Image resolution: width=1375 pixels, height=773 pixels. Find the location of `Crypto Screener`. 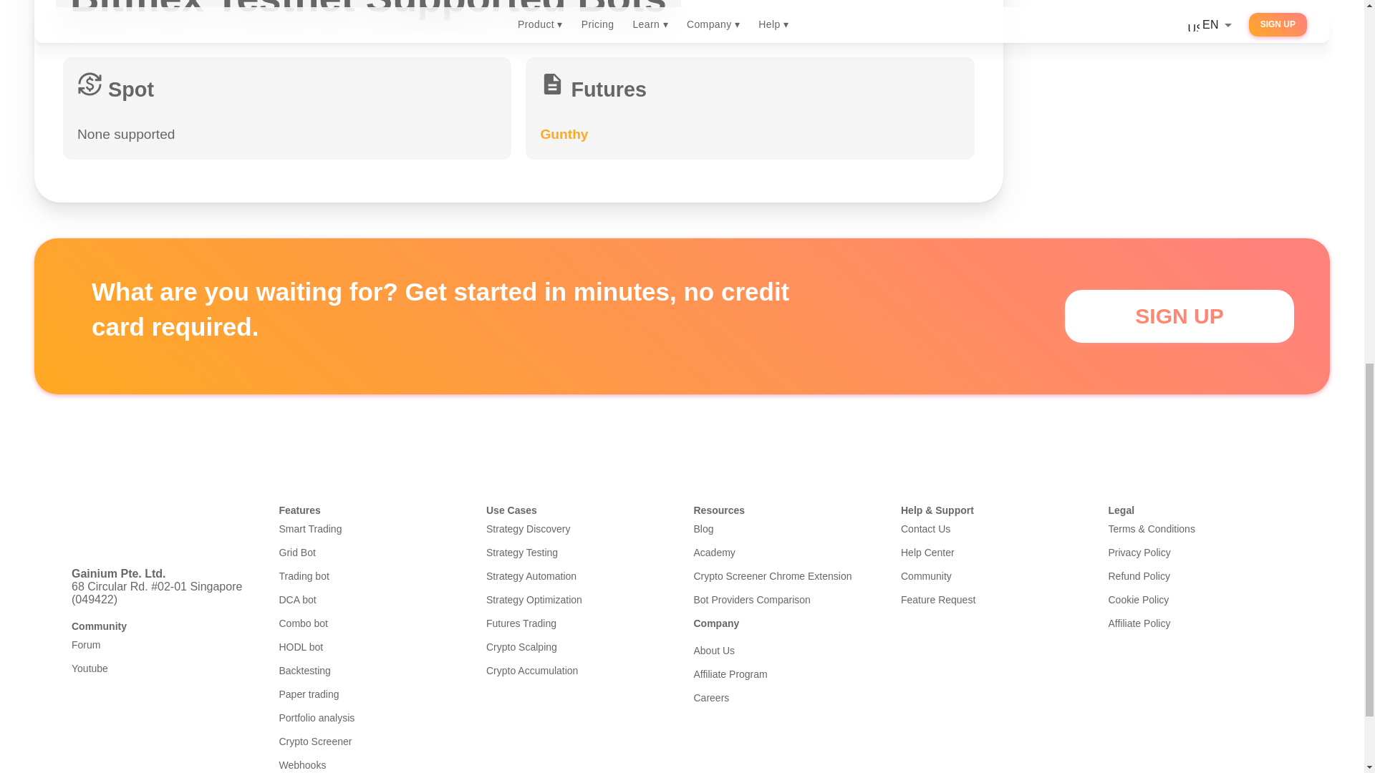

Crypto Screener is located at coordinates (371, 742).